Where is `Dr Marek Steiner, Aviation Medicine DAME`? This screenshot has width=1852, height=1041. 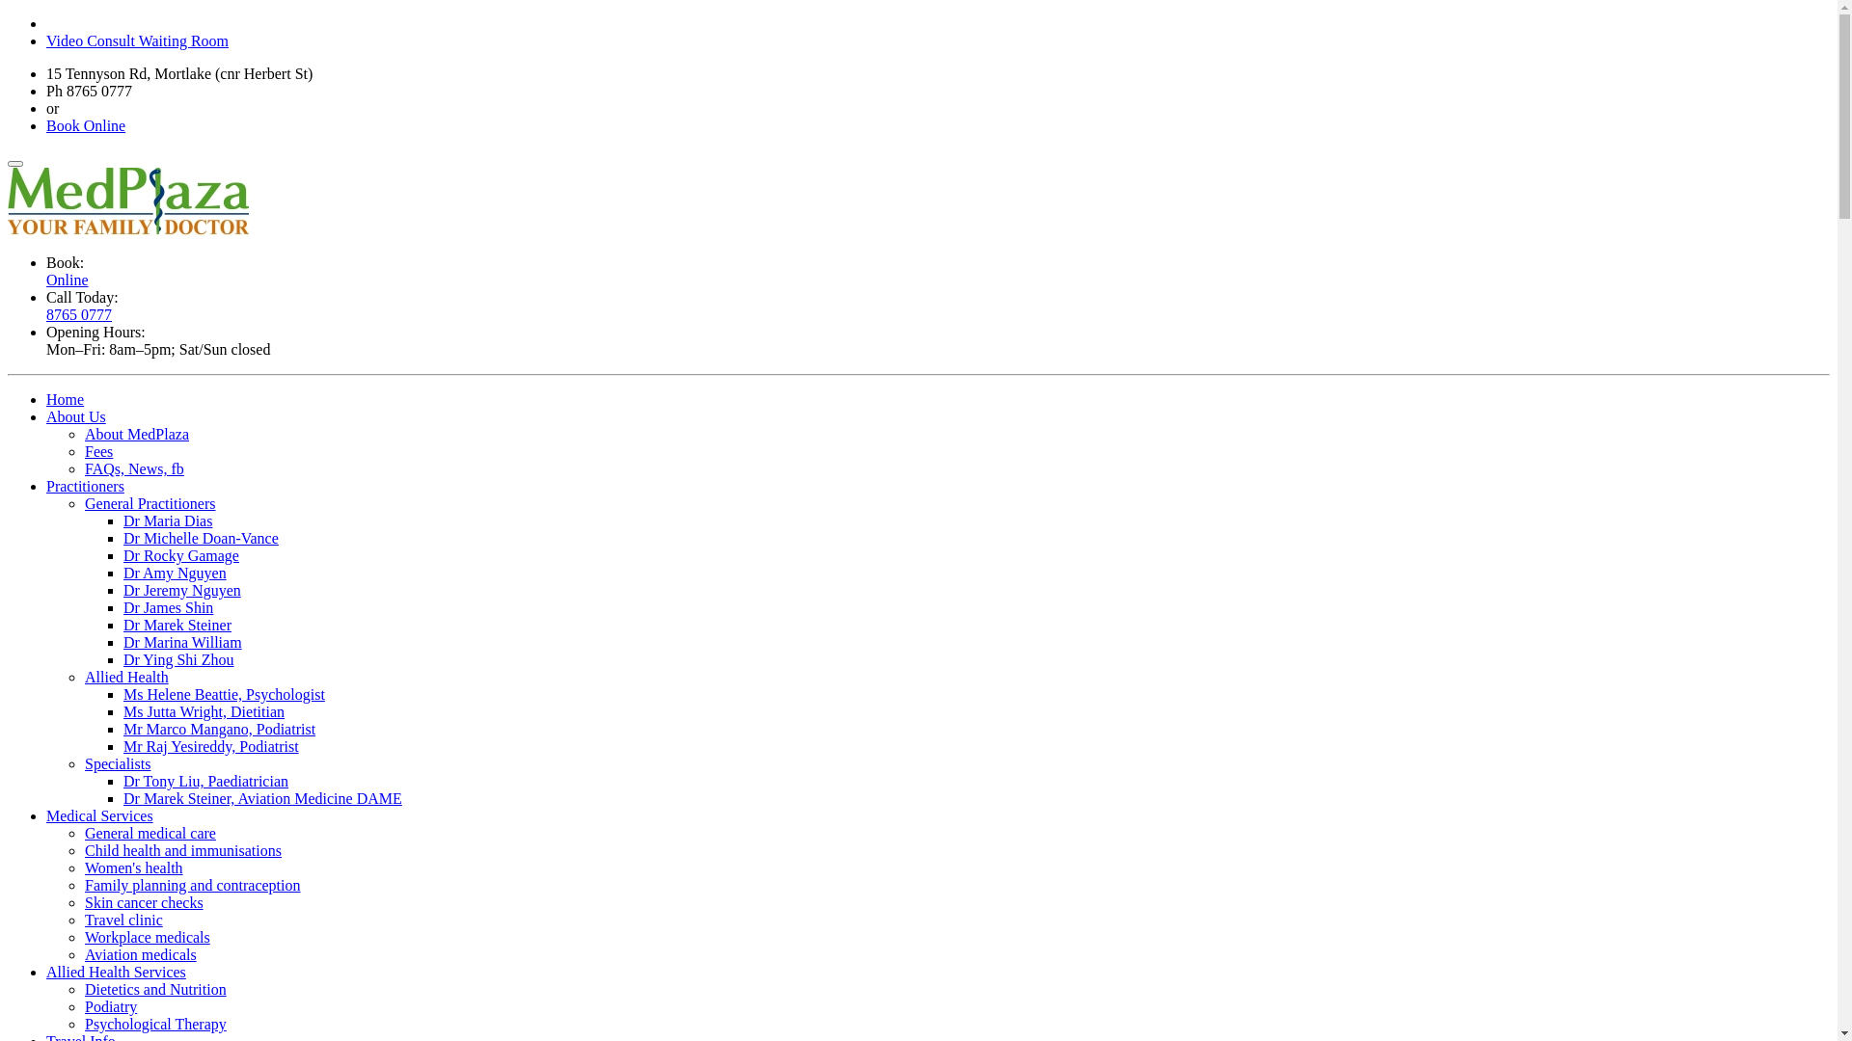 Dr Marek Steiner, Aviation Medicine DAME is located at coordinates (262, 798).